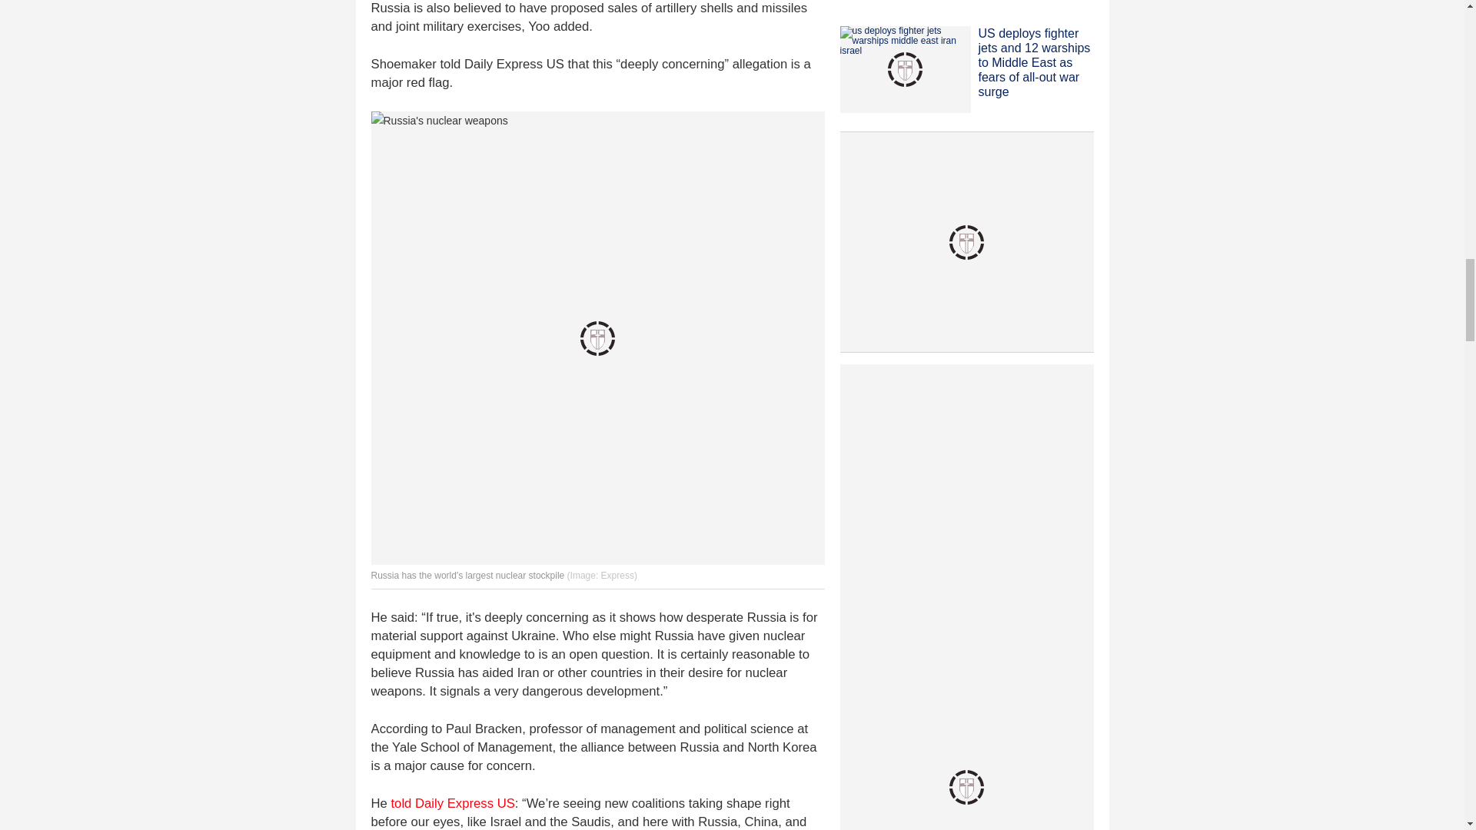  I want to click on told Daily Express US, so click(452, 803).